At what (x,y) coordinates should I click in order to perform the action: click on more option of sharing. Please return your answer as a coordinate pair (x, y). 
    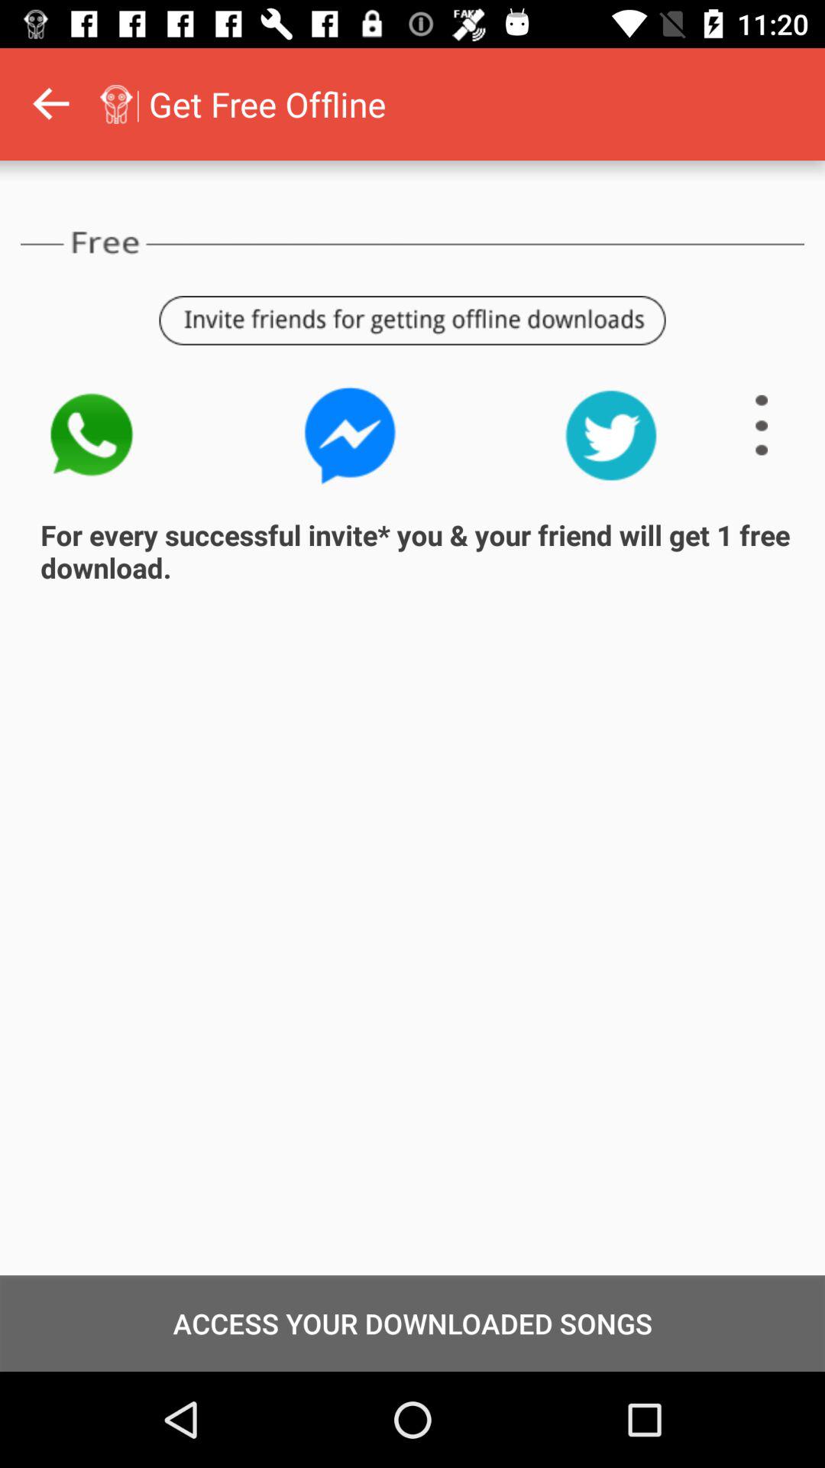
    Looking at the image, I should click on (762, 425).